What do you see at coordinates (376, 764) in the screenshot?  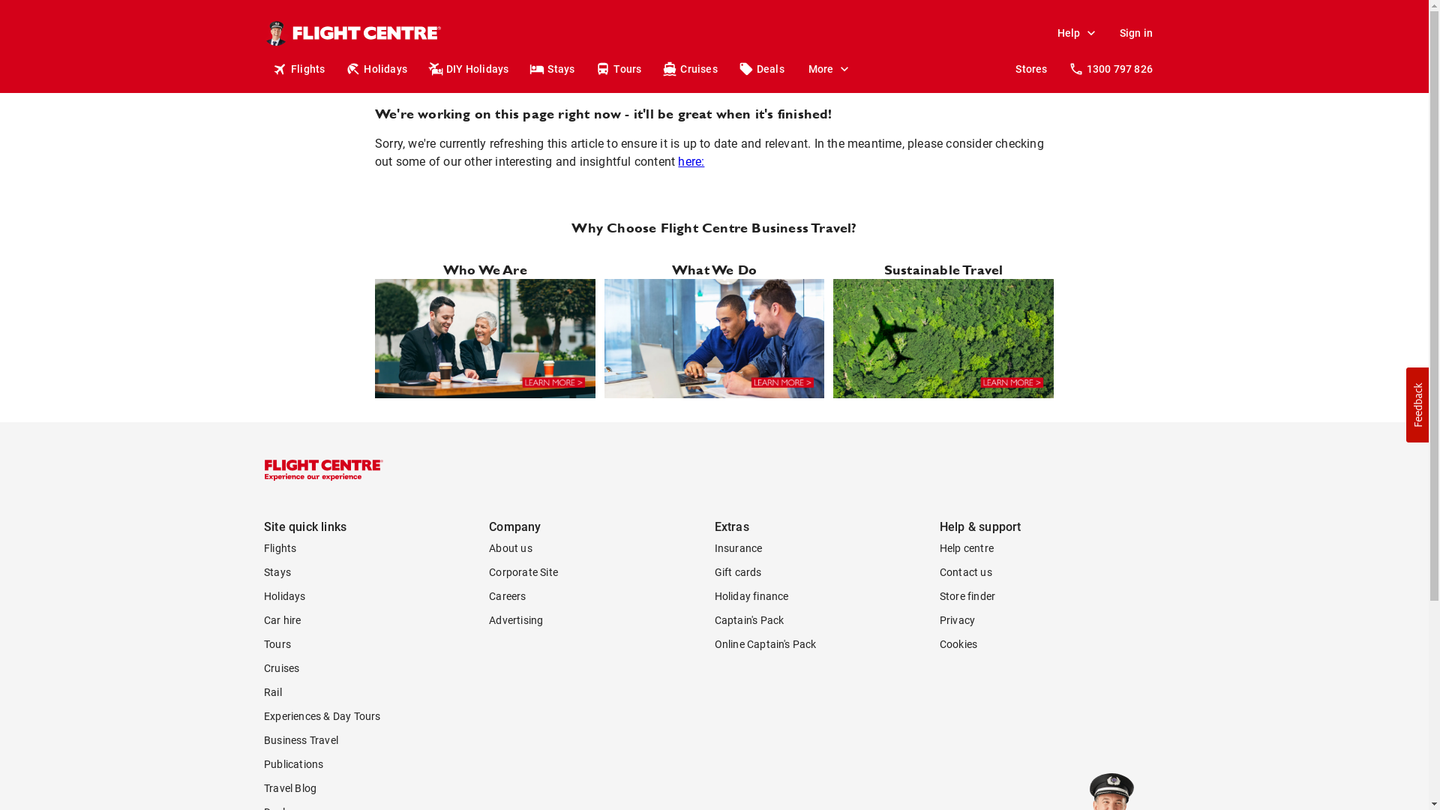 I see `Publications` at bounding box center [376, 764].